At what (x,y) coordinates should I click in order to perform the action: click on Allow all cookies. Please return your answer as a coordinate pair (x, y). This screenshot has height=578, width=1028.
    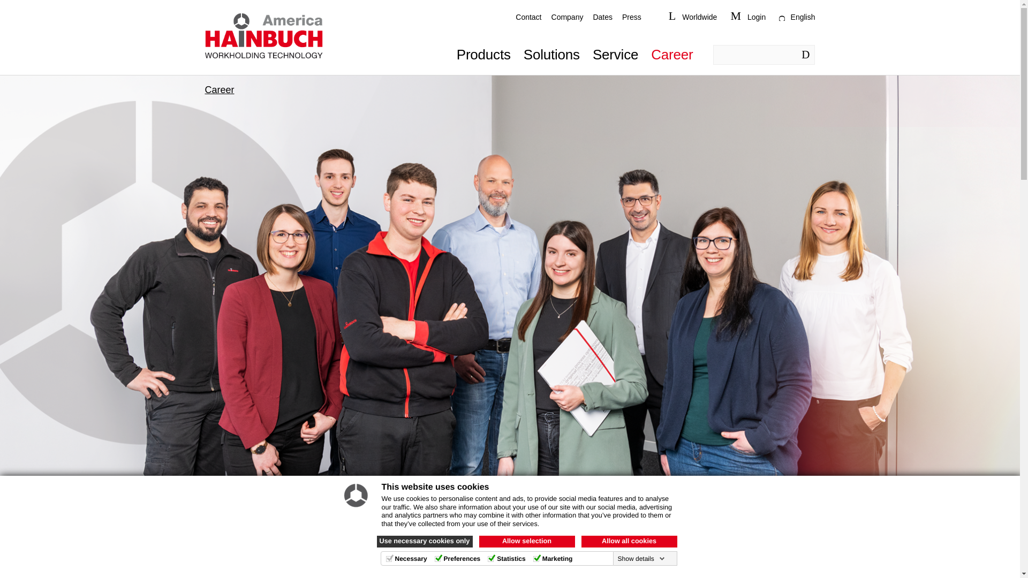
    Looking at the image, I should click on (630, 542).